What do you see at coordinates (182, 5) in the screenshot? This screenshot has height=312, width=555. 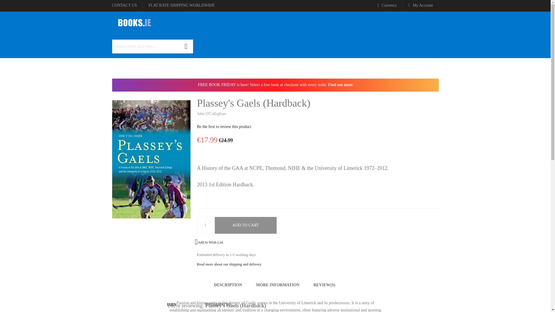 I see `Shipping and delivery` at bounding box center [182, 5].